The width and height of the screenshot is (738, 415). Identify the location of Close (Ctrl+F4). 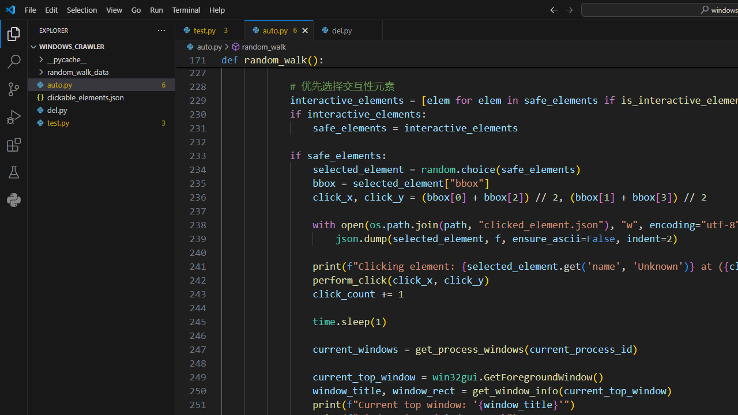
(374, 30).